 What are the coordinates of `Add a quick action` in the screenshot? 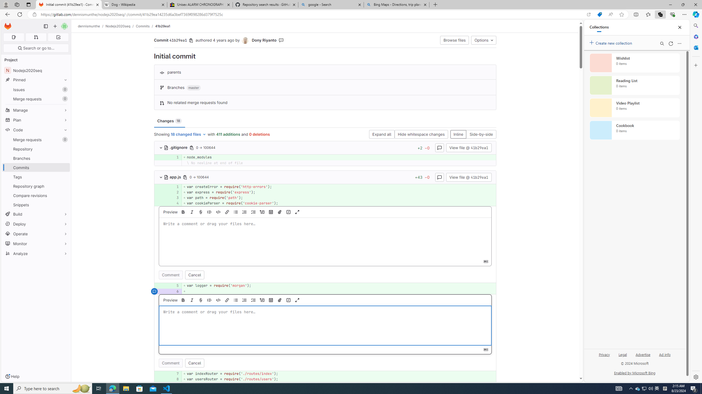 It's located at (288, 300).